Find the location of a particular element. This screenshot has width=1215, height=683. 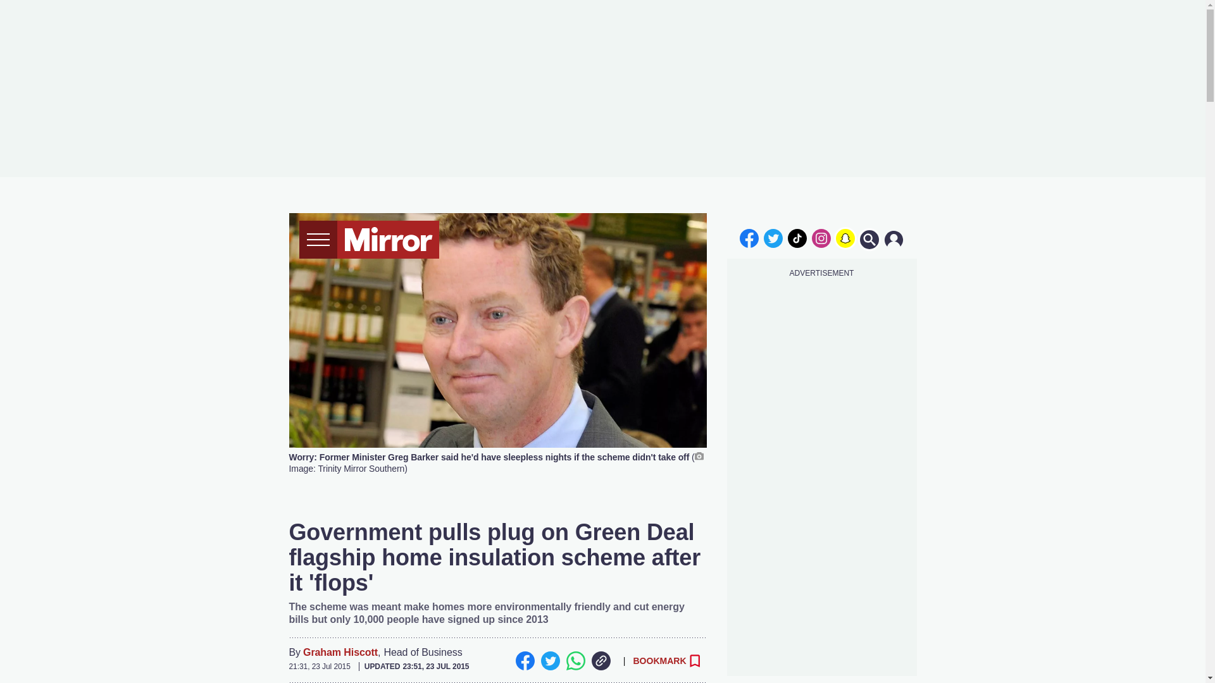

Graham Hiscott is located at coordinates (340, 653).